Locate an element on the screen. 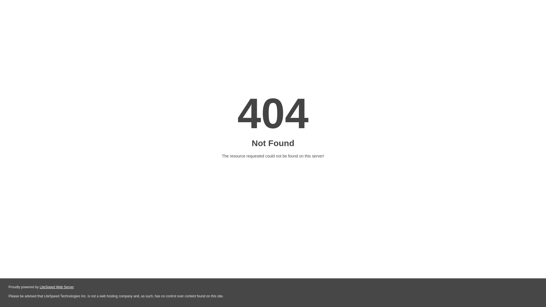  LiteSpeed Web Server is located at coordinates (56, 287).